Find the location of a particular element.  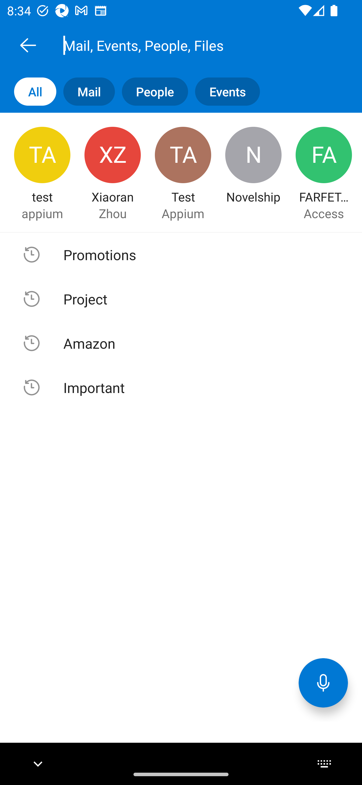

Events is located at coordinates (224, 92).